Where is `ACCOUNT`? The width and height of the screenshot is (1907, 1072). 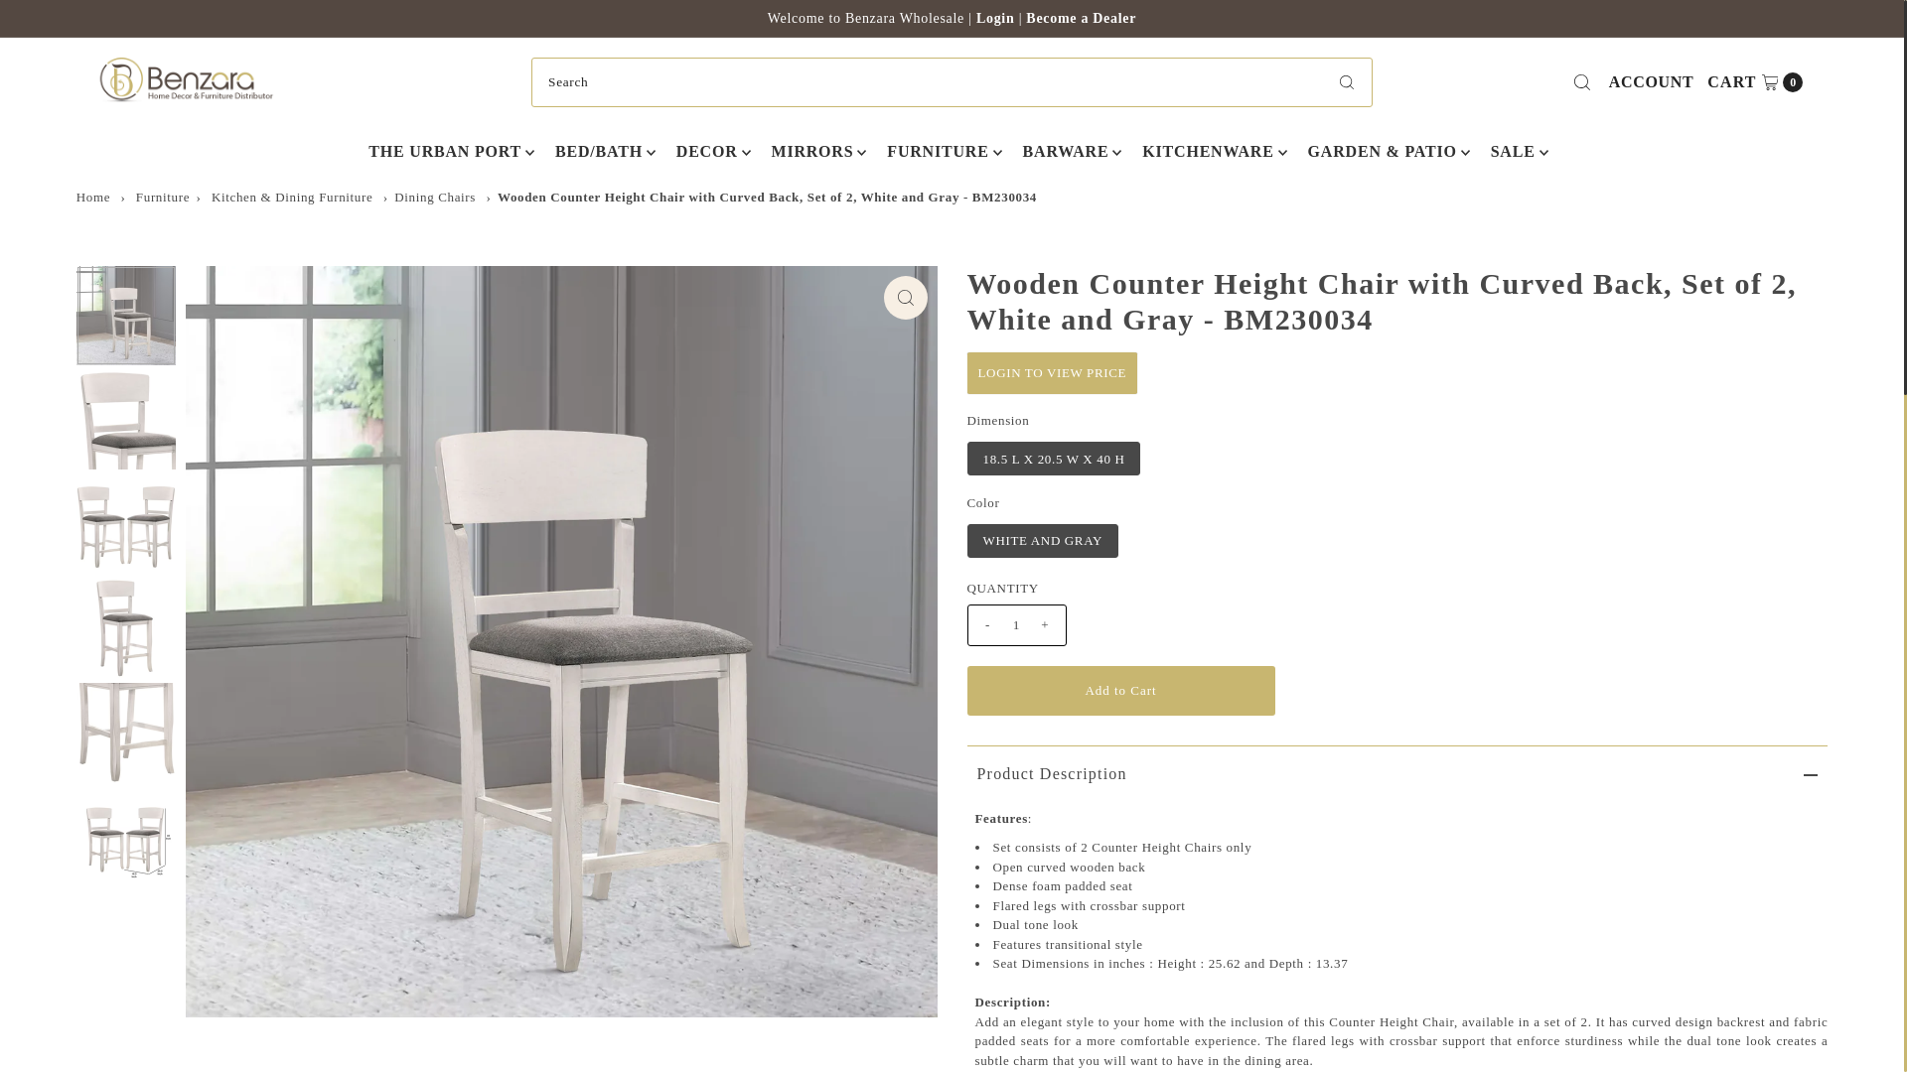
ACCOUNT is located at coordinates (1755, 82).